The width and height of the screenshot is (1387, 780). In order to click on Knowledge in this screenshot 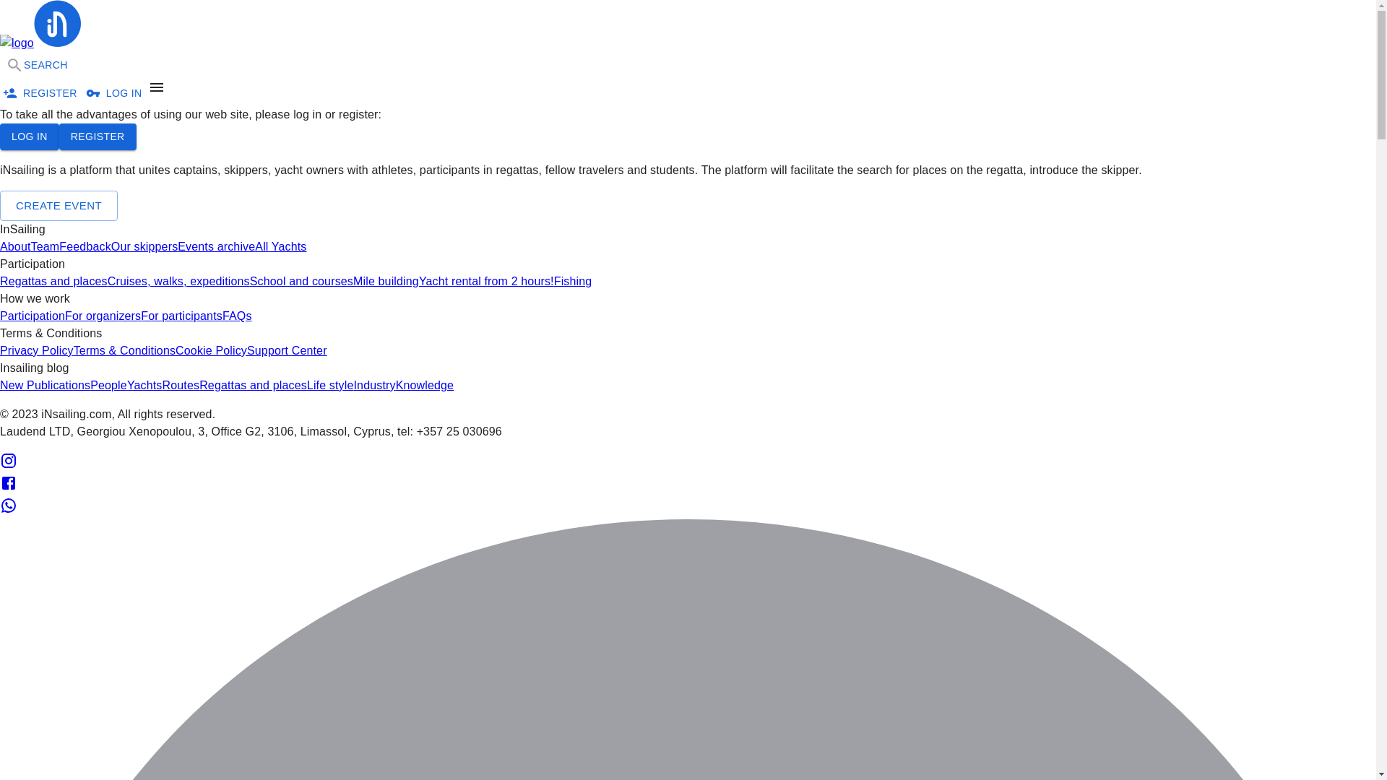, I will do `click(425, 385)`.